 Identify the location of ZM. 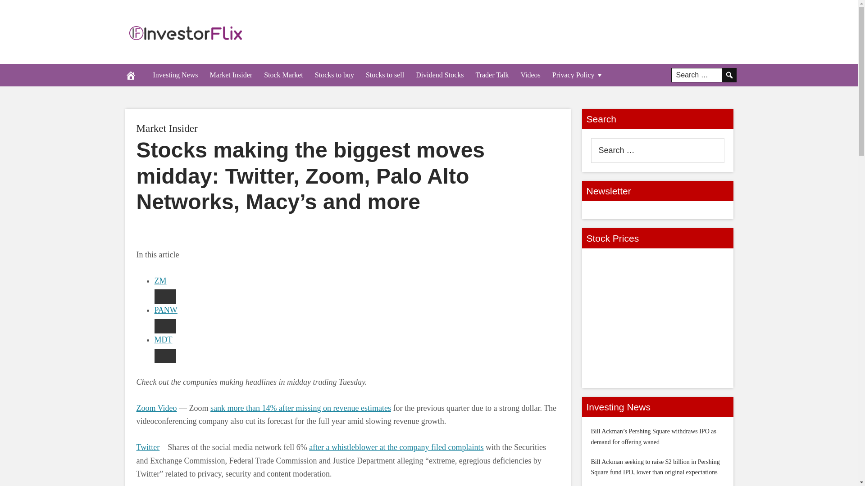
(159, 281).